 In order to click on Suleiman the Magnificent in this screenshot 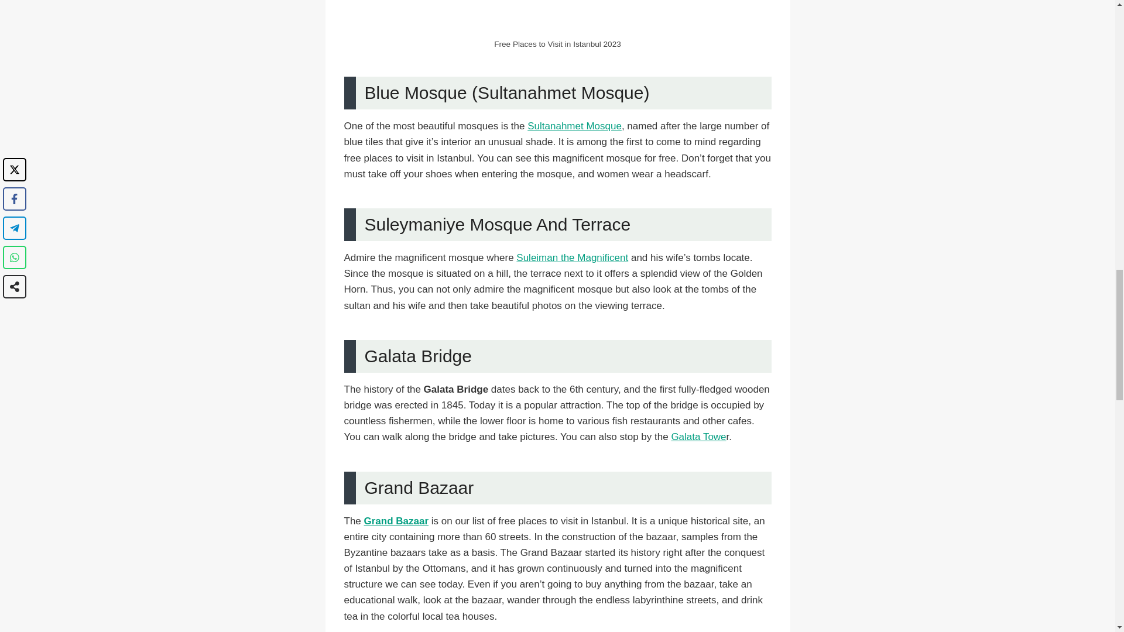, I will do `click(572, 257)`.